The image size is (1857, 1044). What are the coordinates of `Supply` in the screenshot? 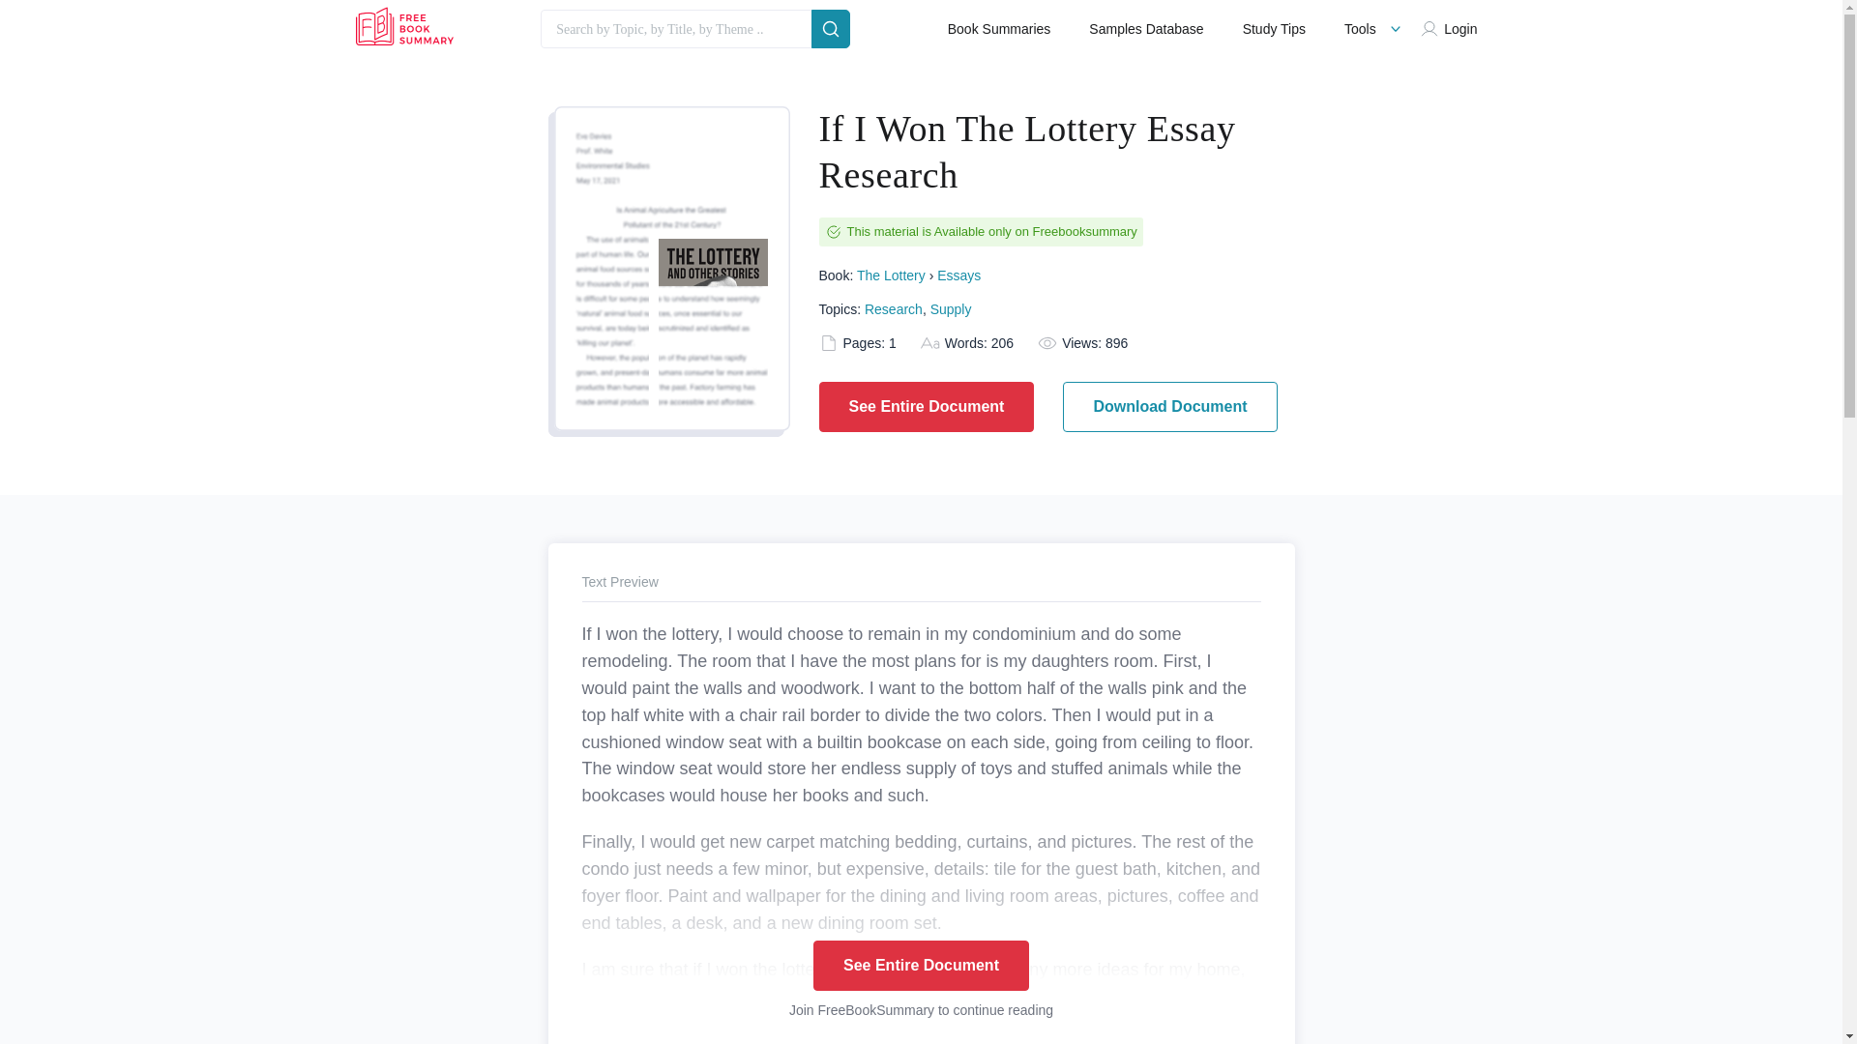 It's located at (950, 309).